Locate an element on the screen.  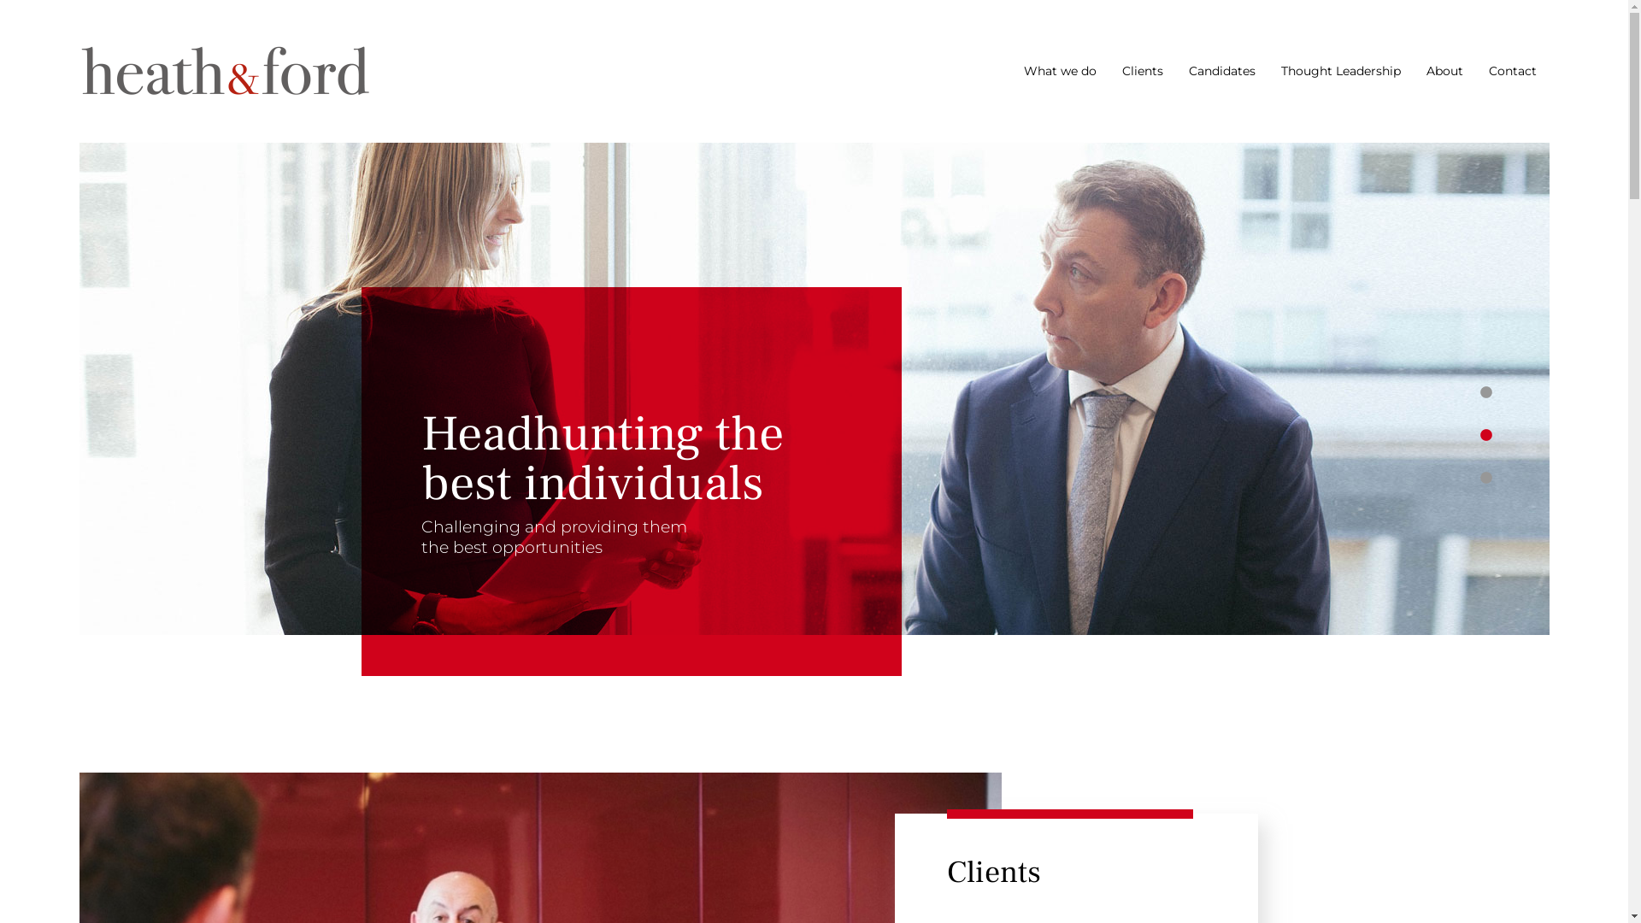
About is located at coordinates (1444, 71).